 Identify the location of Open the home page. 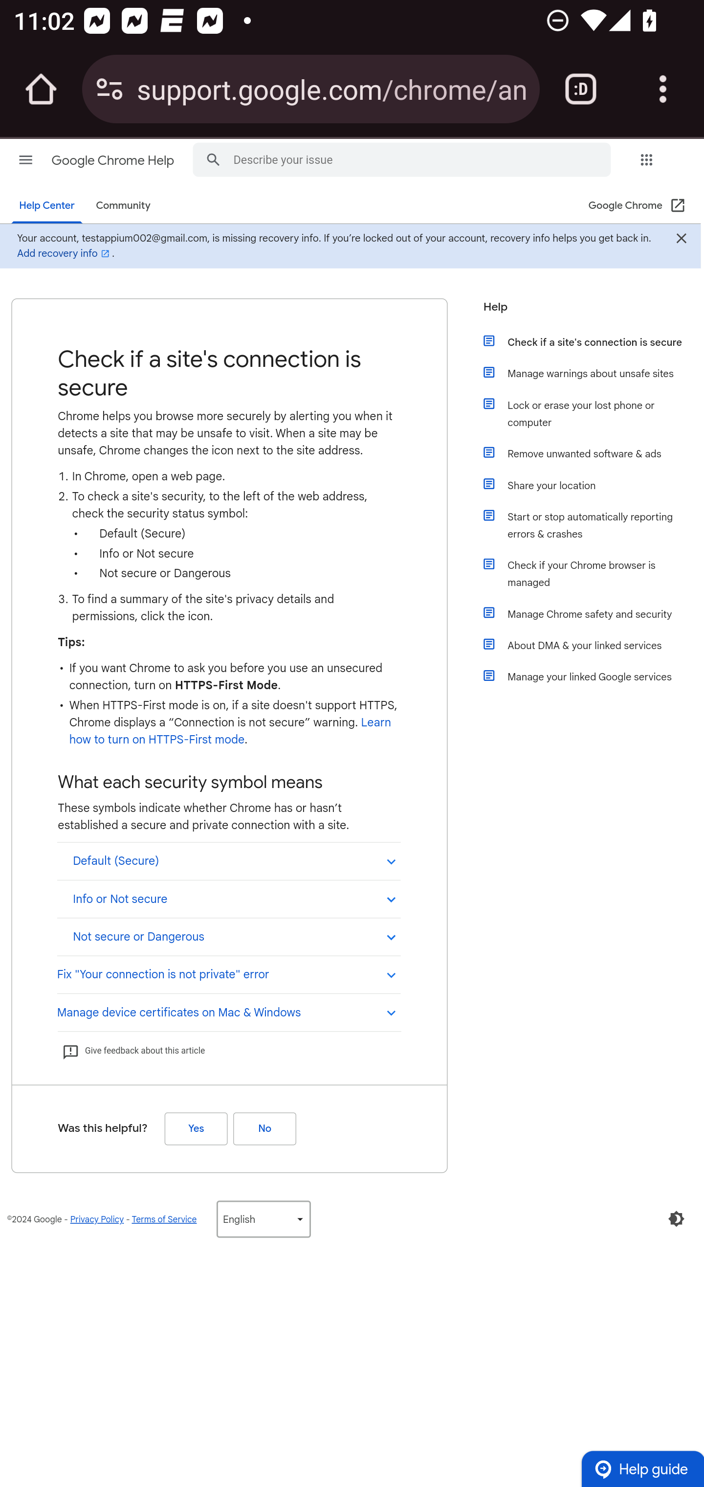
(41, 89).